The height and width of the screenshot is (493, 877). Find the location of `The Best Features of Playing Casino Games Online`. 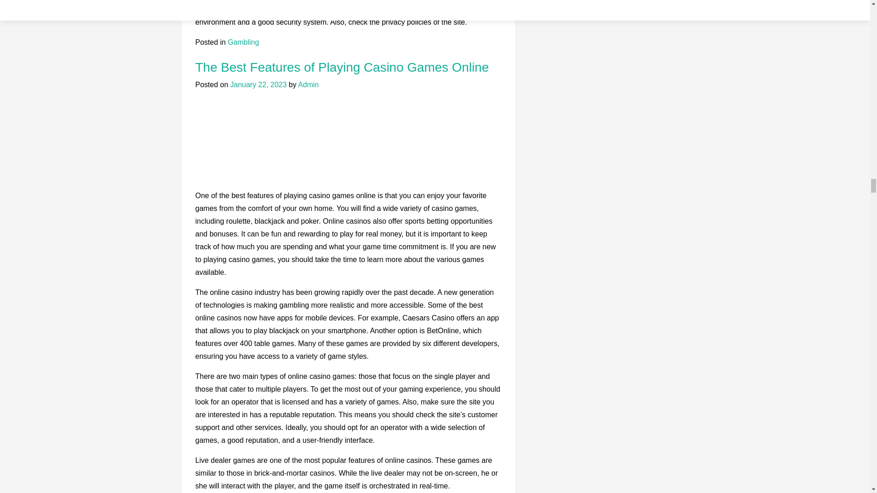

The Best Features of Playing Casino Games Online is located at coordinates (343, 67).